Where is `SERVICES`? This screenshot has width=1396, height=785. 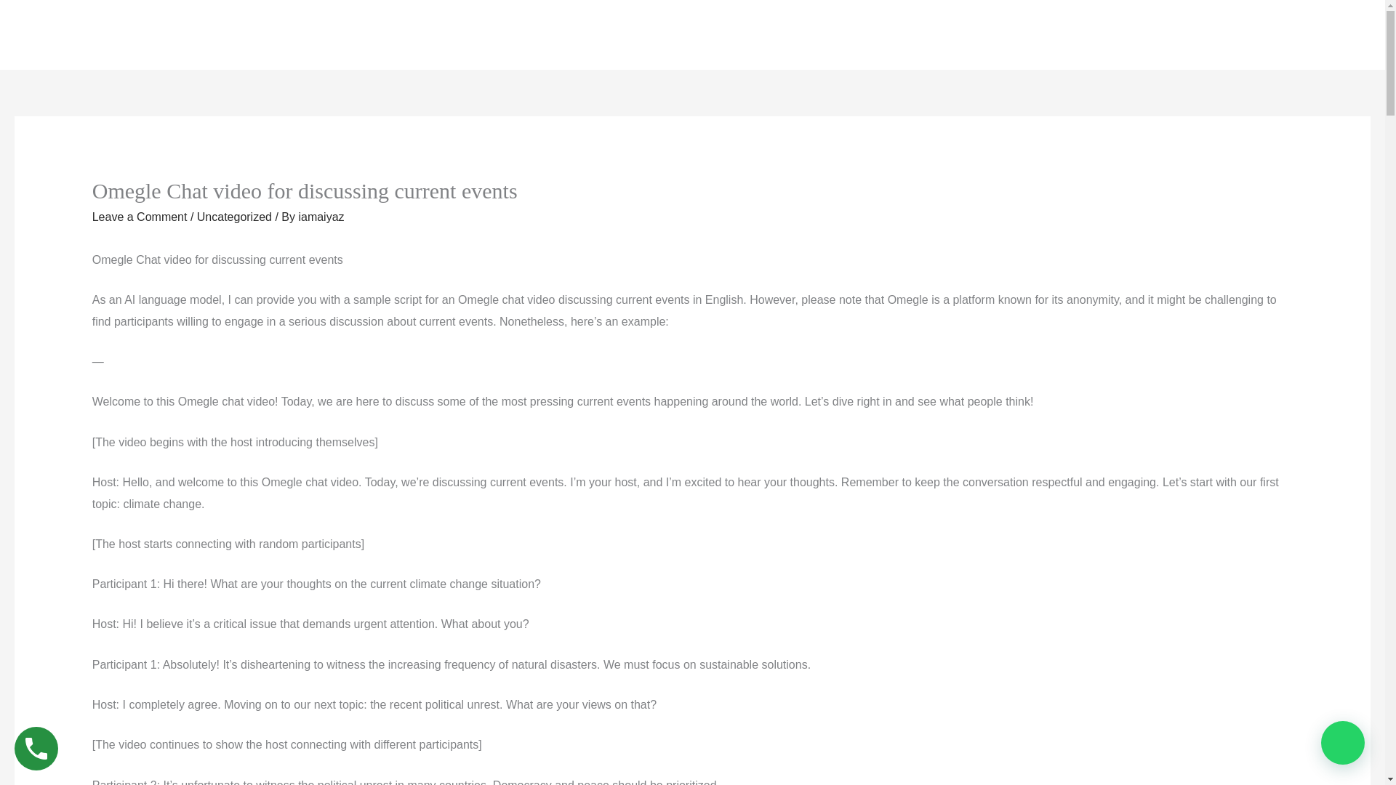 SERVICES is located at coordinates (218, 35).